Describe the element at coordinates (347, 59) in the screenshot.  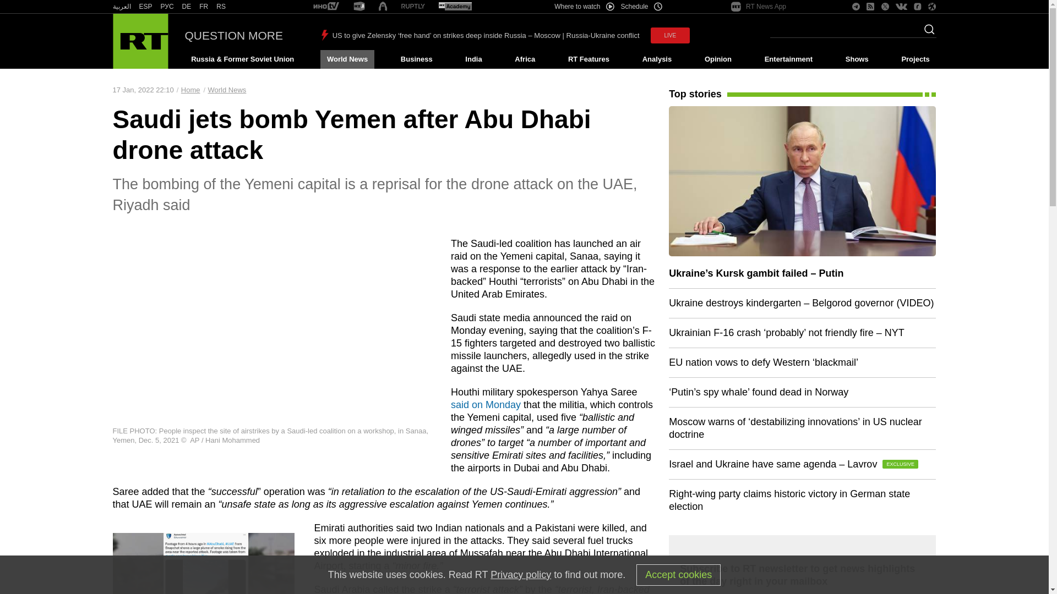
I see `World News` at that location.